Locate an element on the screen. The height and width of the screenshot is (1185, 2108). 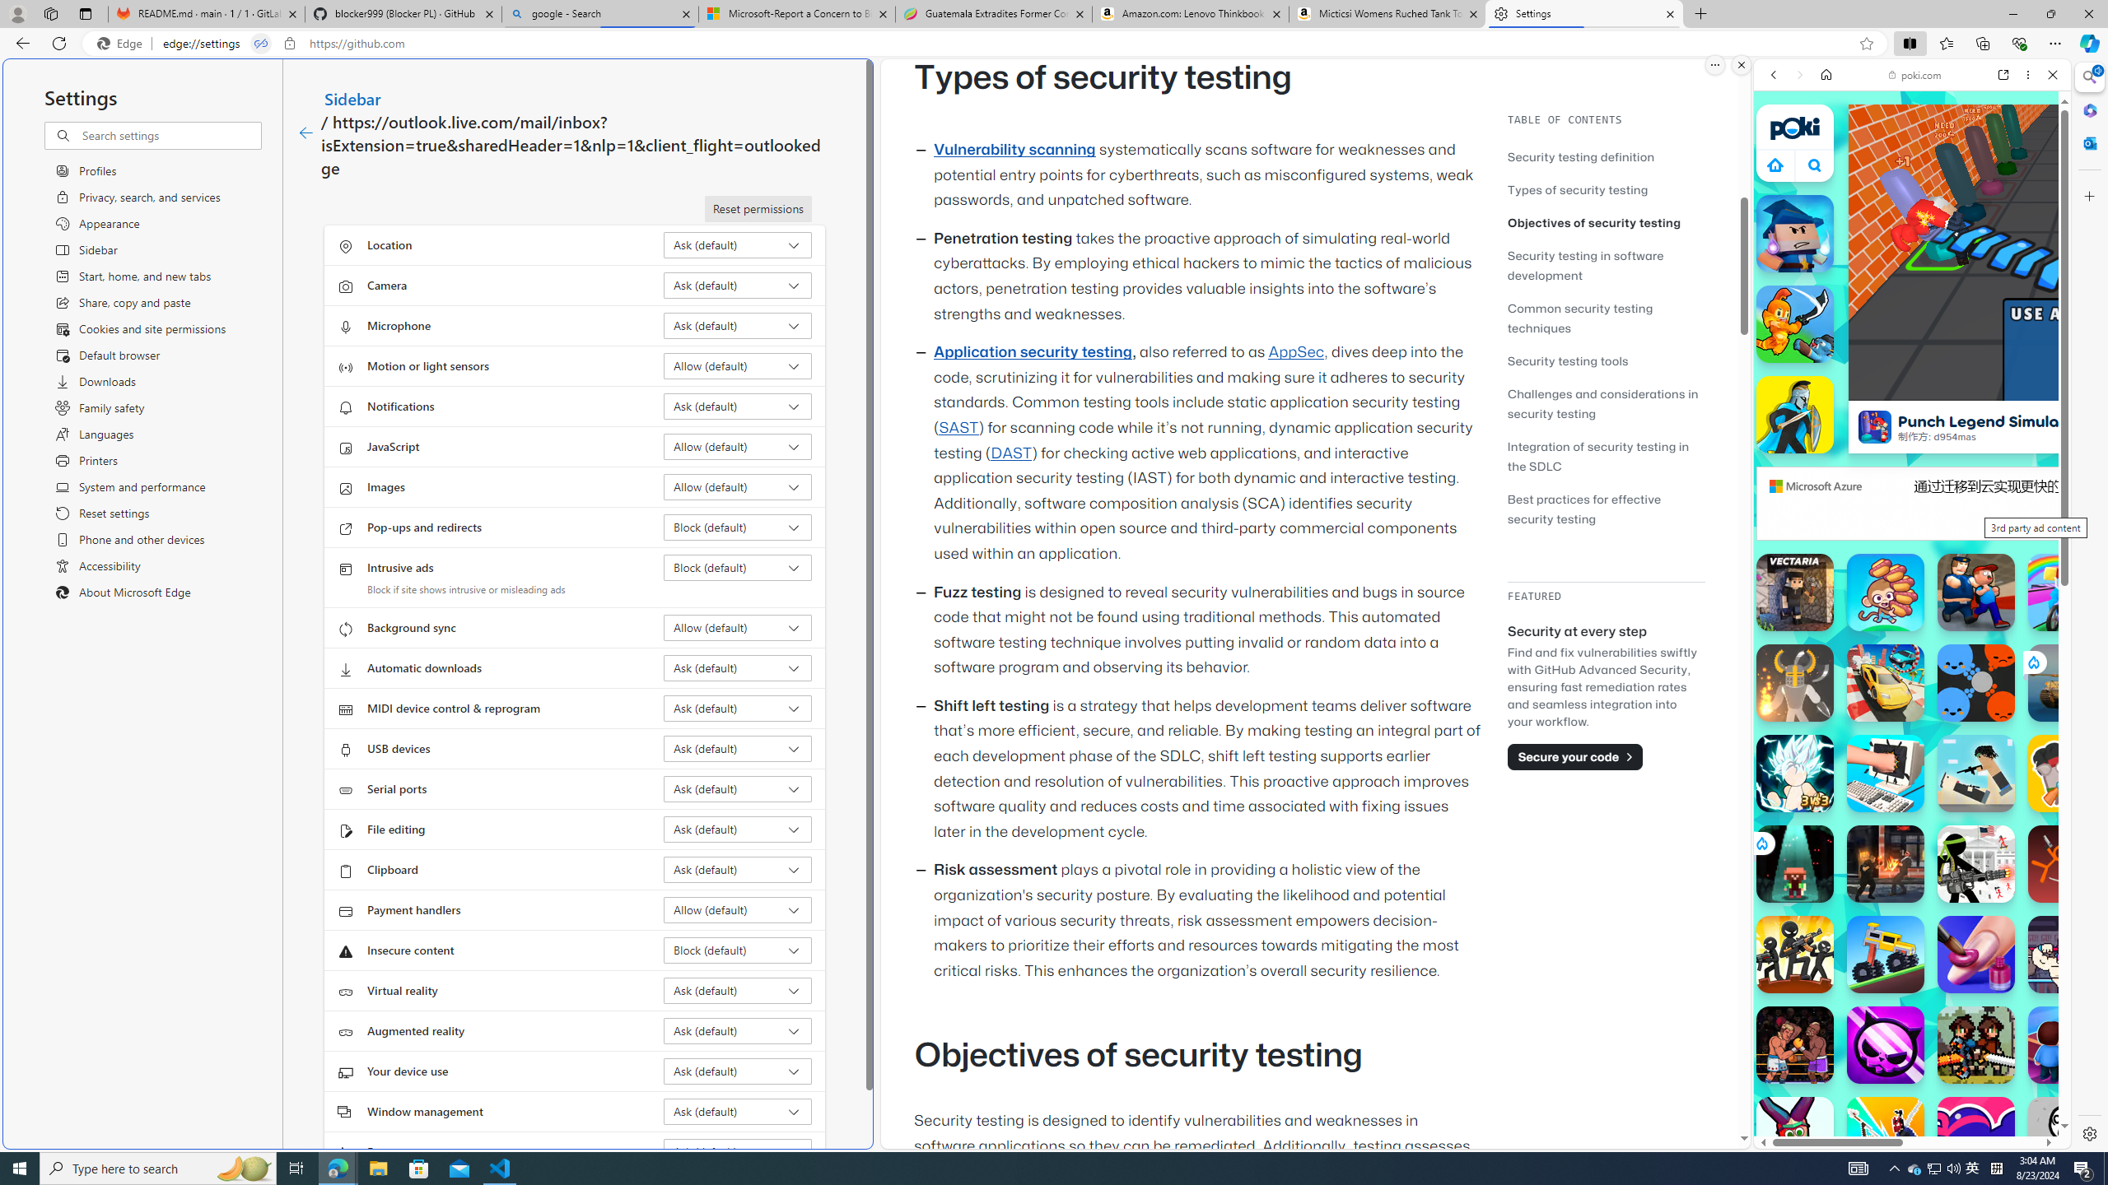
Types of security testing is located at coordinates (1606, 189).